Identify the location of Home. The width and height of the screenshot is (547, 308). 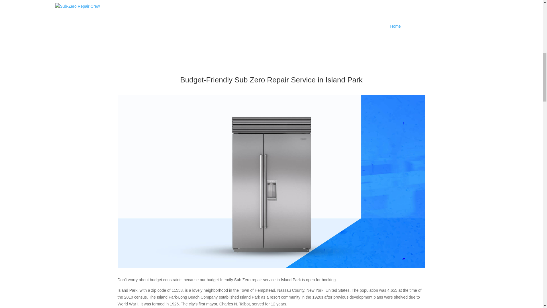
(395, 26).